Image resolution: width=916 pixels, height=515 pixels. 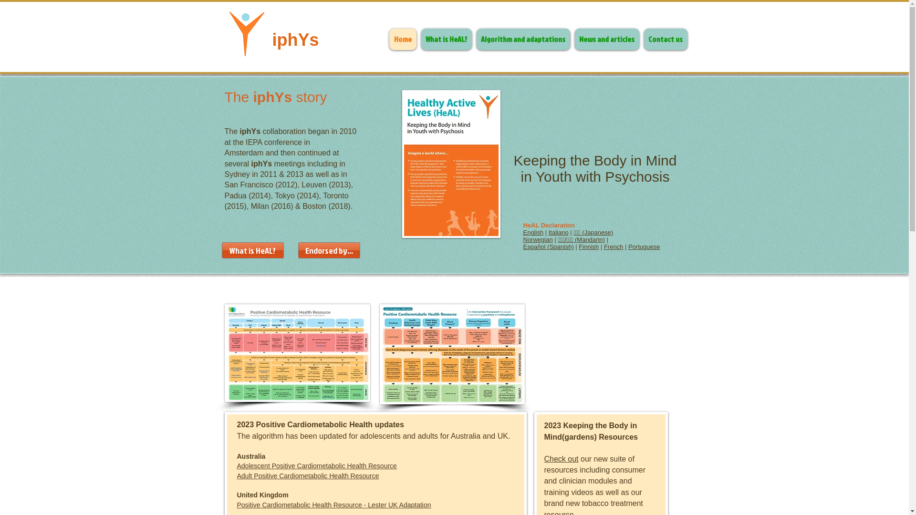 I want to click on Adult Positive Cardiometabolic Health Resource, so click(x=308, y=476).